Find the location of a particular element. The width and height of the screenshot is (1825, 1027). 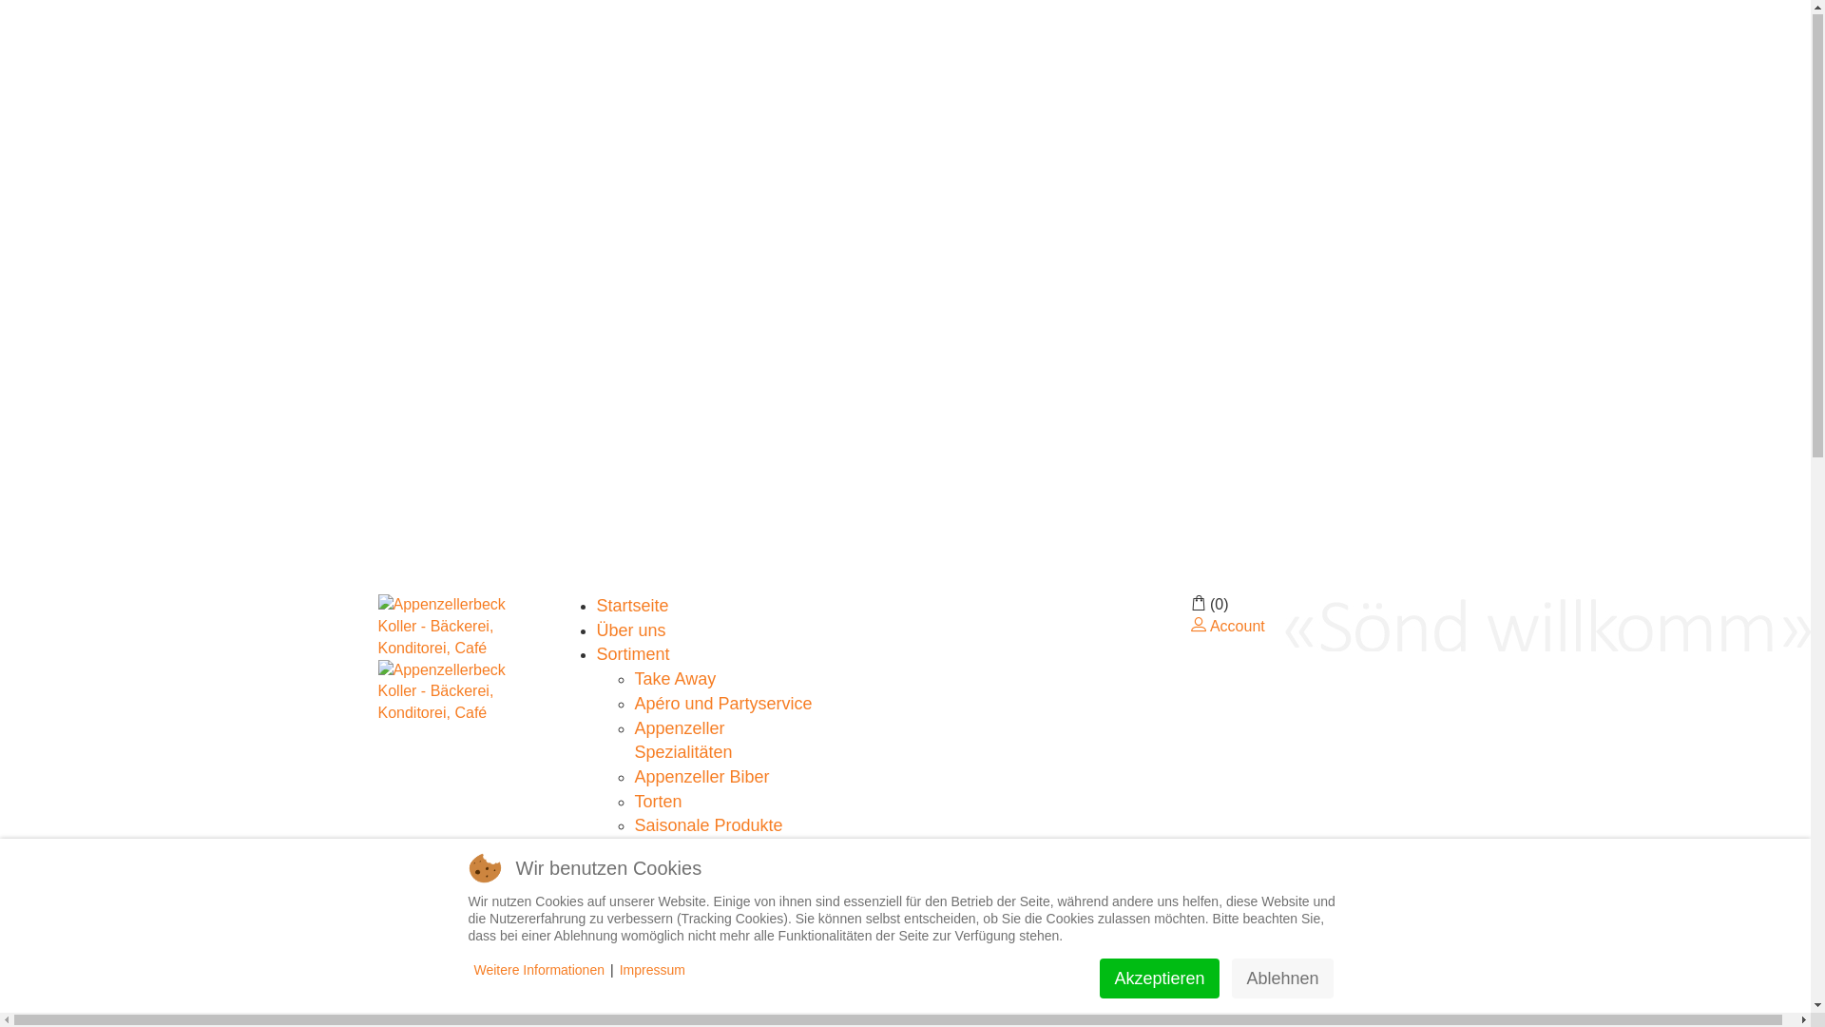

Akzeptieren is located at coordinates (1160, 980).